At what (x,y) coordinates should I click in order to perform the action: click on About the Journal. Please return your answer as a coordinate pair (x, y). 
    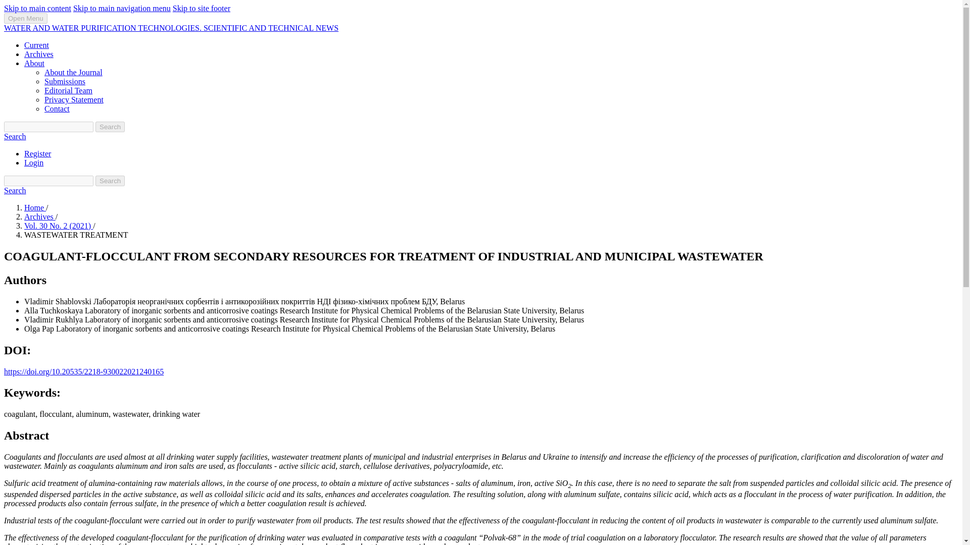
    Looking at the image, I should click on (74, 73).